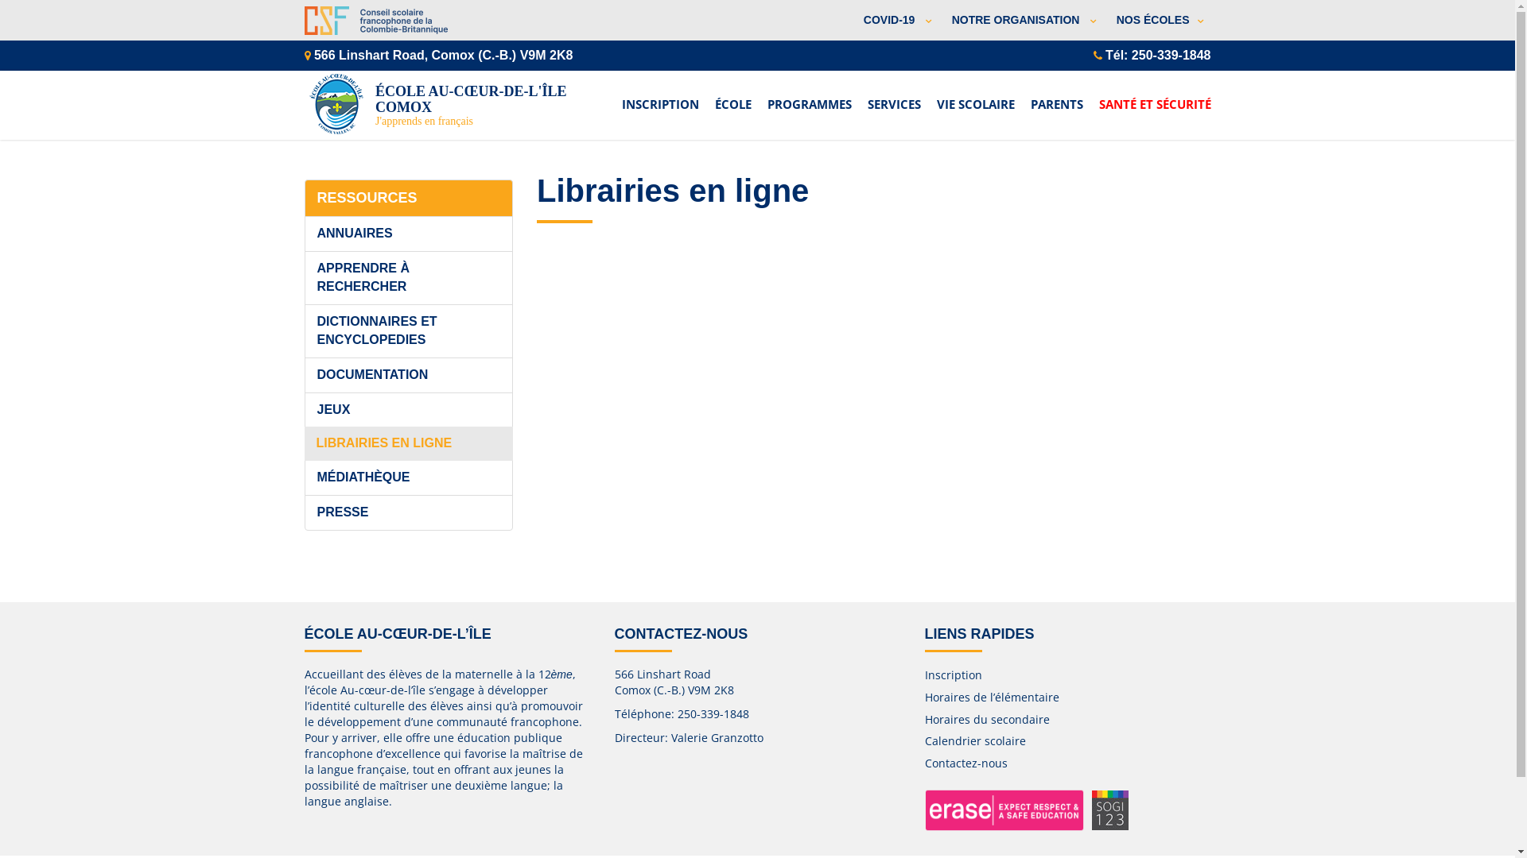 This screenshot has width=1527, height=858. What do you see at coordinates (409, 375) in the screenshot?
I see `DOCUMENTATION` at bounding box center [409, 375].